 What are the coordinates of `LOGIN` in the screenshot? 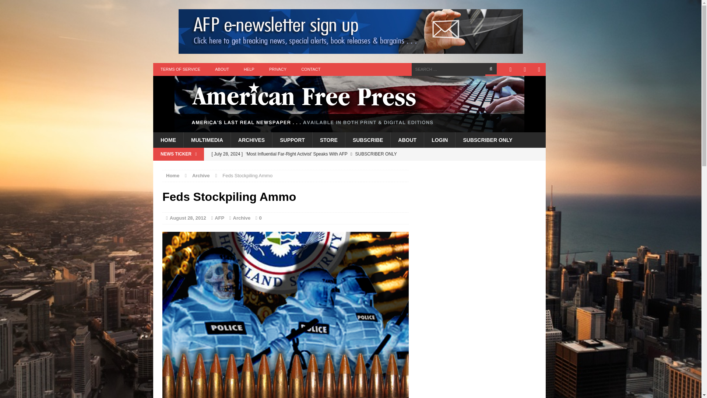 It's located at (439, 140).